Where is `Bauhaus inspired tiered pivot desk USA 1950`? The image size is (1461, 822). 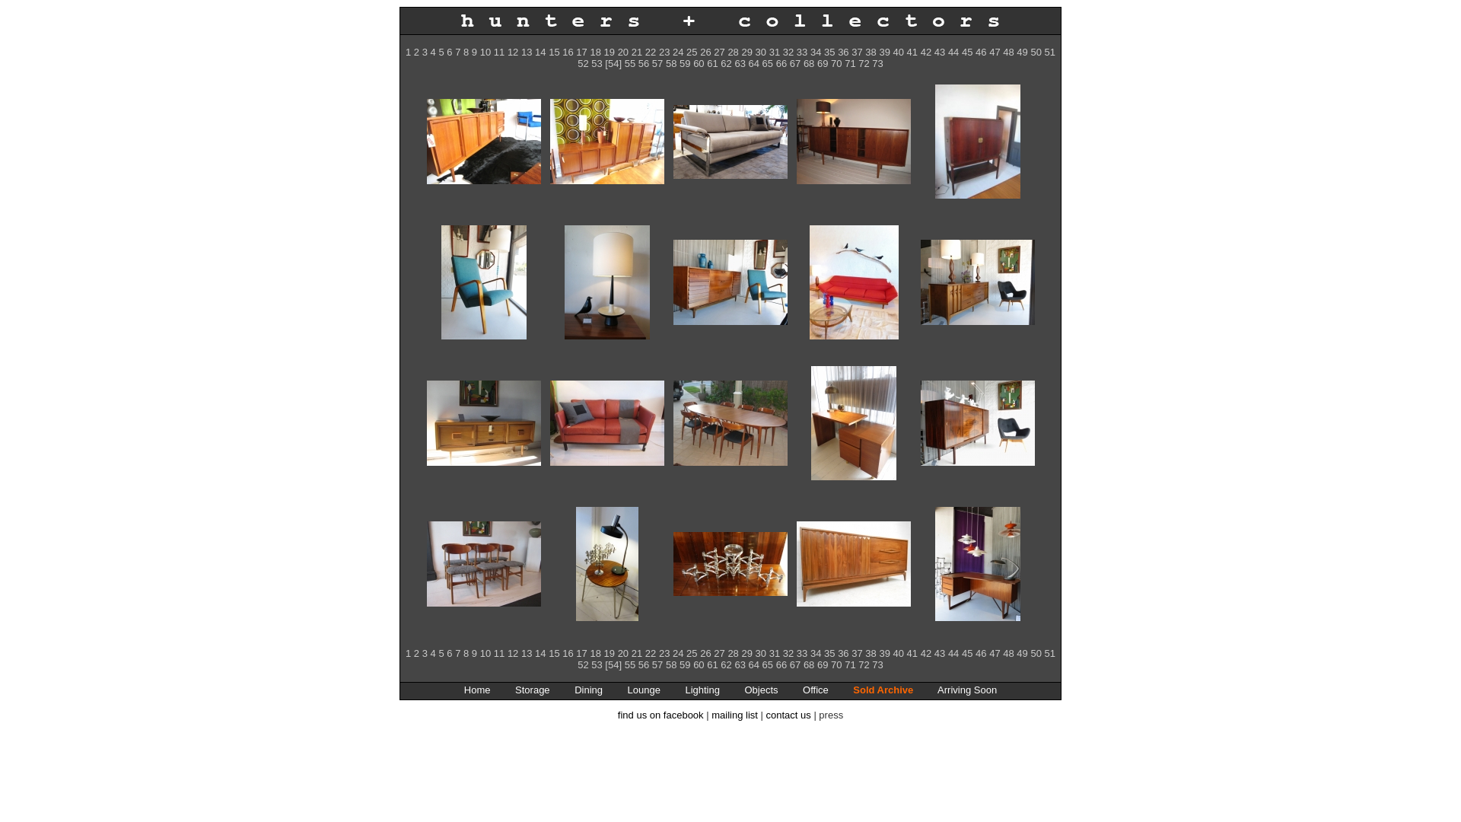 Bauhaus inspired tiered pivot desk USA 1950 is located at coordinates (854, 476).